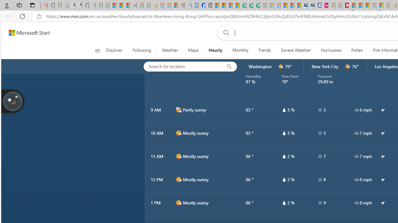 This screenshot has width=398, height=223. What do you see at coordinates (12, 101) in the screenshot?
I see `Join us in planting real trees to help our planet!` at bounding box center [12, 101].